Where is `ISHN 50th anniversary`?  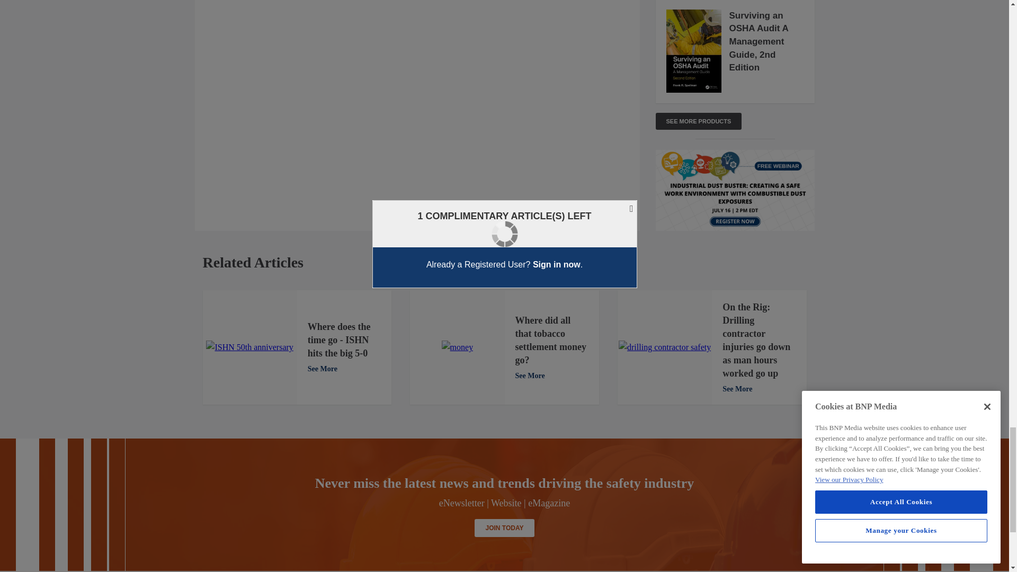
ISHN 50th anniversary is located at coordinates (249, 347).